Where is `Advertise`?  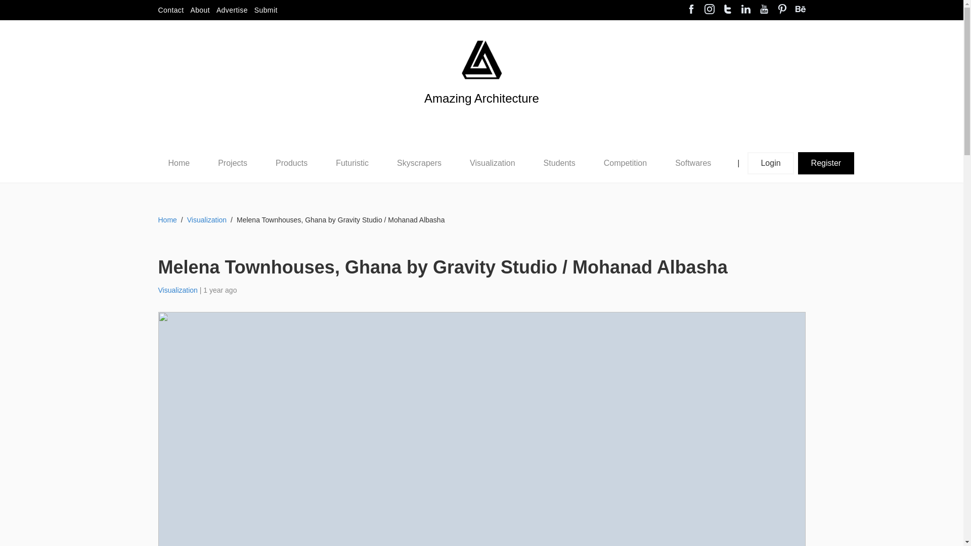
Advertise is located at coordinates (232, 10).